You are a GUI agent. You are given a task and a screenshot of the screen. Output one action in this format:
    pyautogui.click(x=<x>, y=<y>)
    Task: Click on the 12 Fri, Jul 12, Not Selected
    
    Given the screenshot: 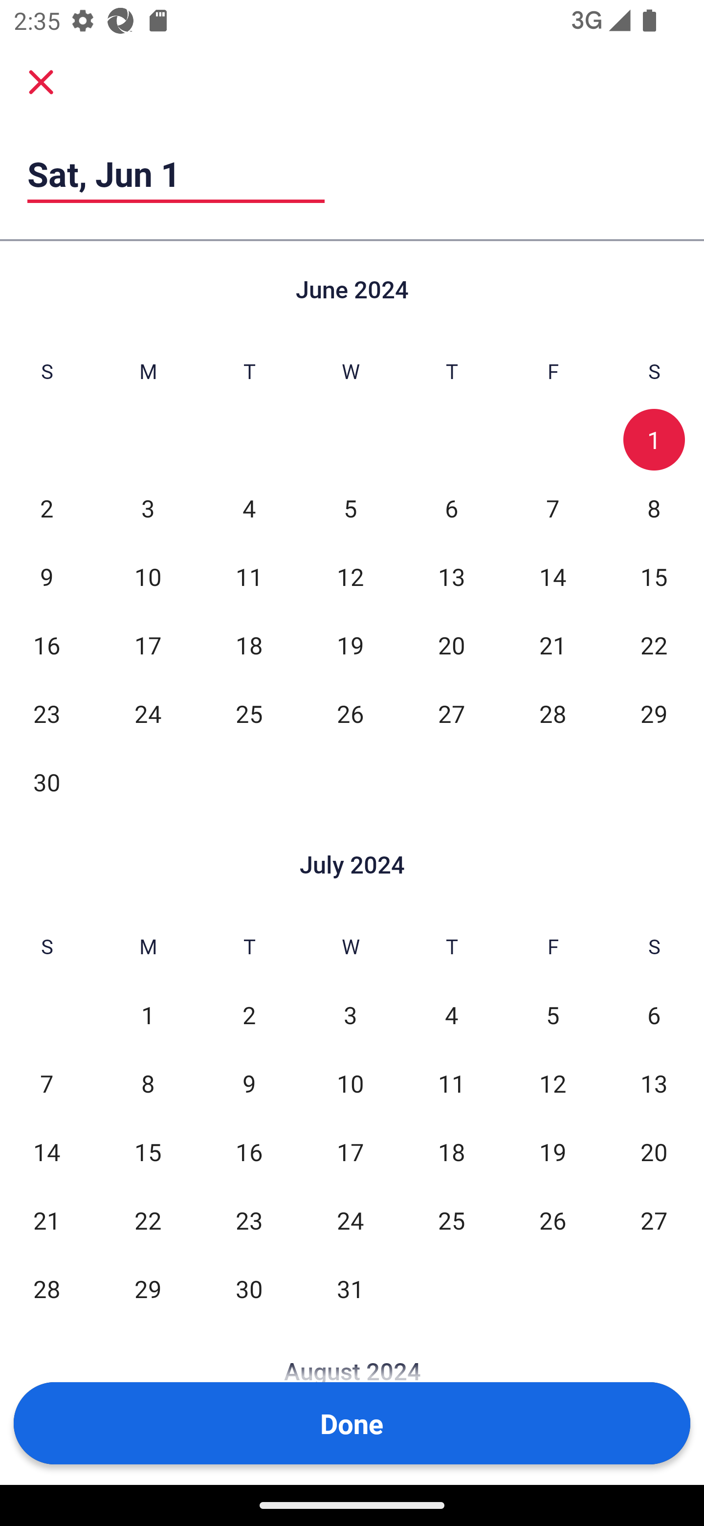 What is the action you would take?
    pyautogui.click(x=552, y=1083)
    